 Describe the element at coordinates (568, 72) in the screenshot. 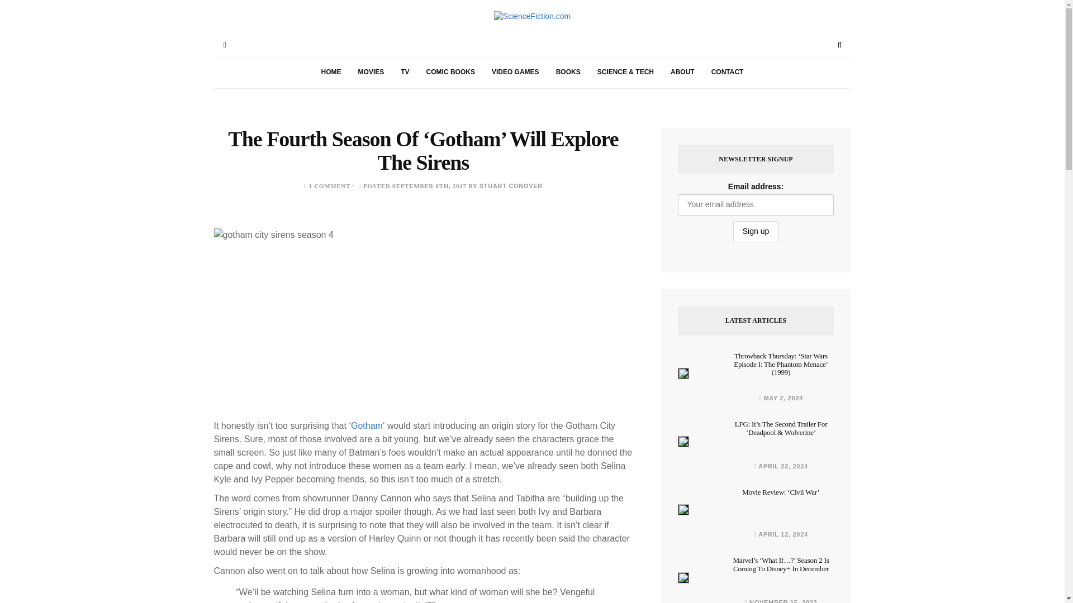

I see `BOOKS` at that location.